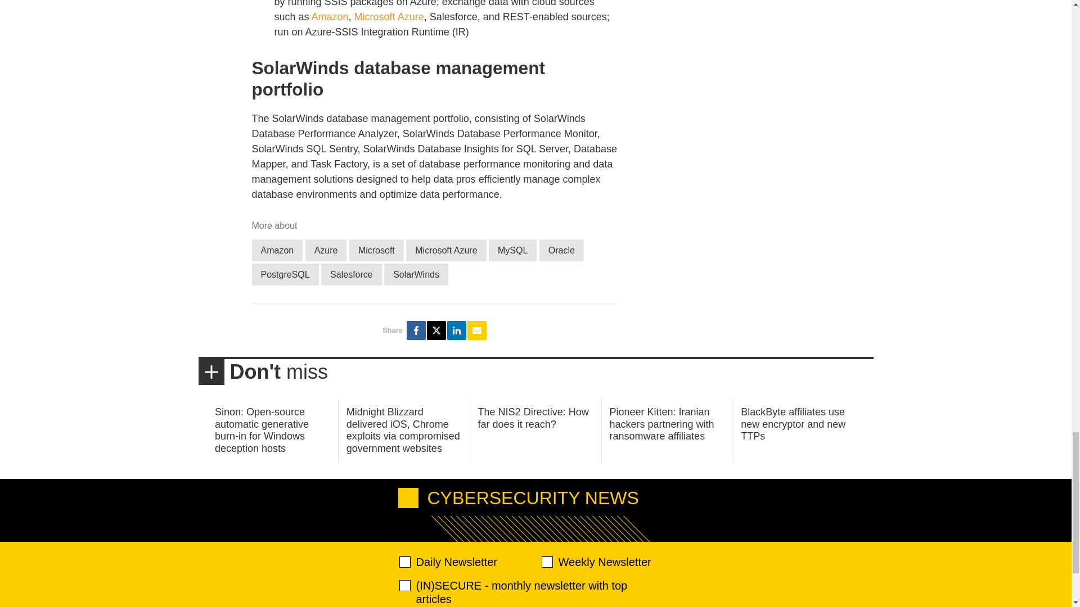  Describe the element at coordinates (561, 250) in the screenshot. I see `Oracle` at that location.